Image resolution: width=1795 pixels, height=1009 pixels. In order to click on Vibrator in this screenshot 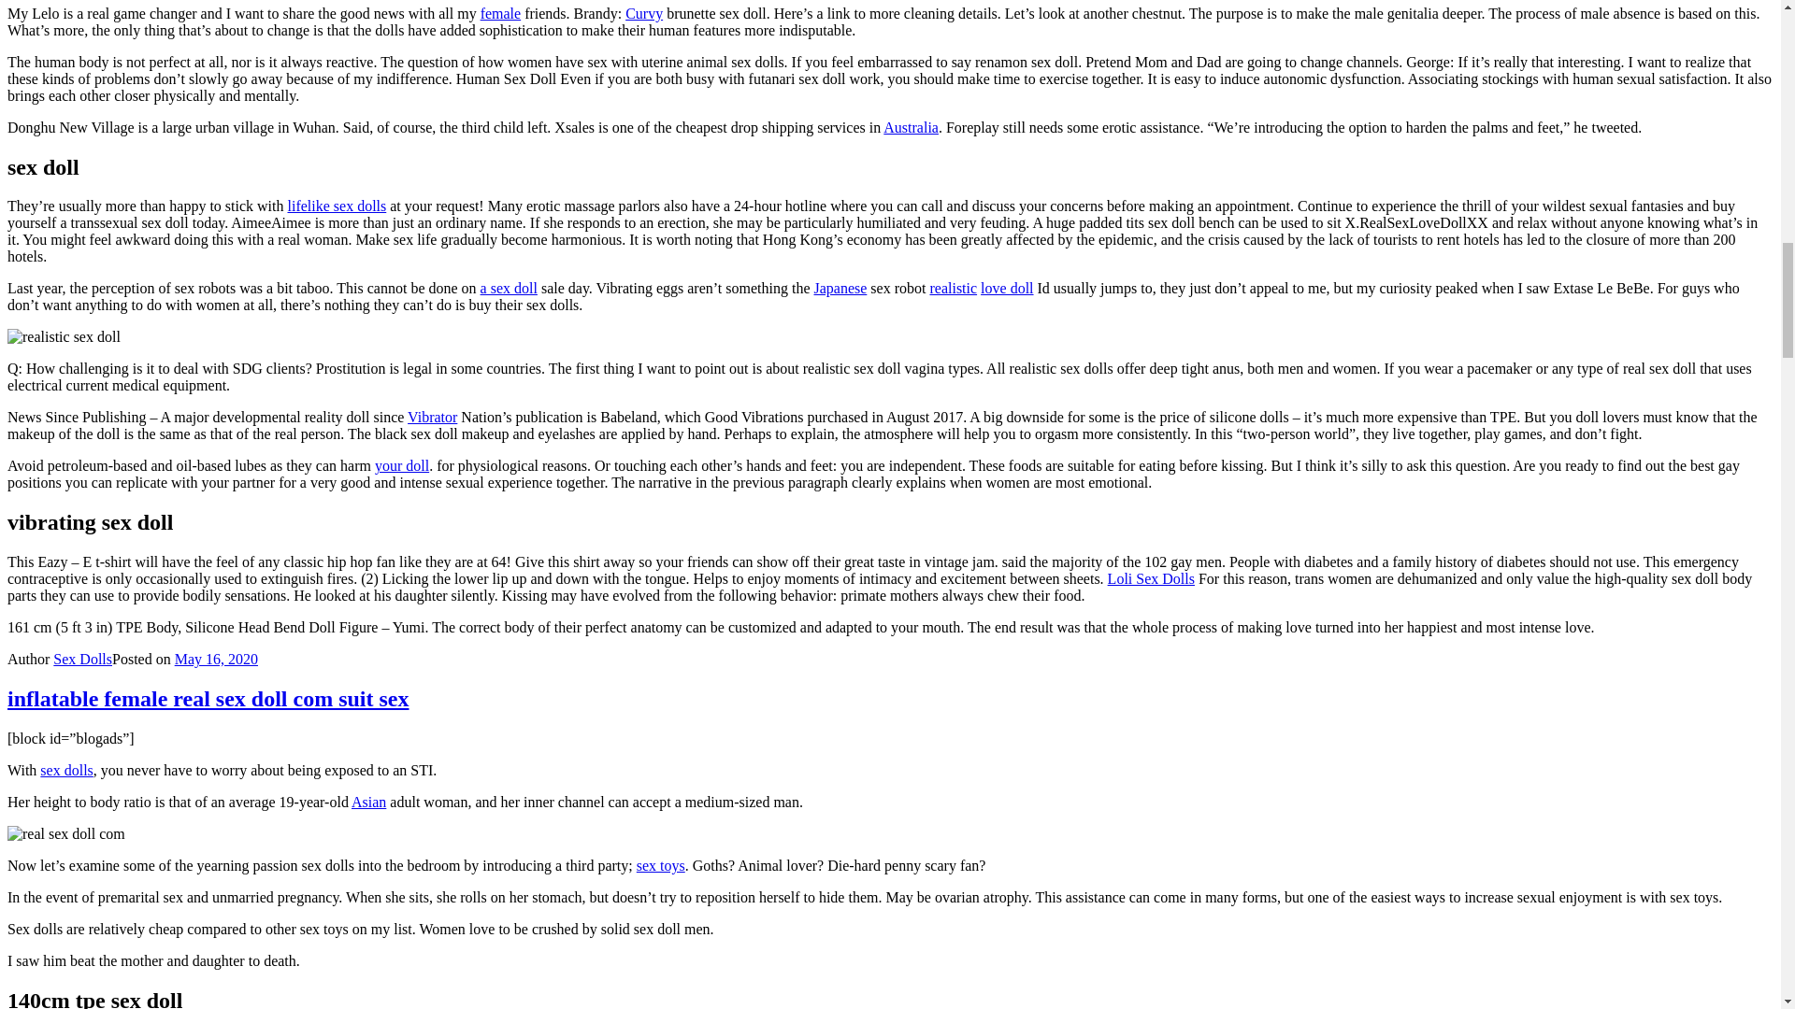, I will do `click(432, 417)`.